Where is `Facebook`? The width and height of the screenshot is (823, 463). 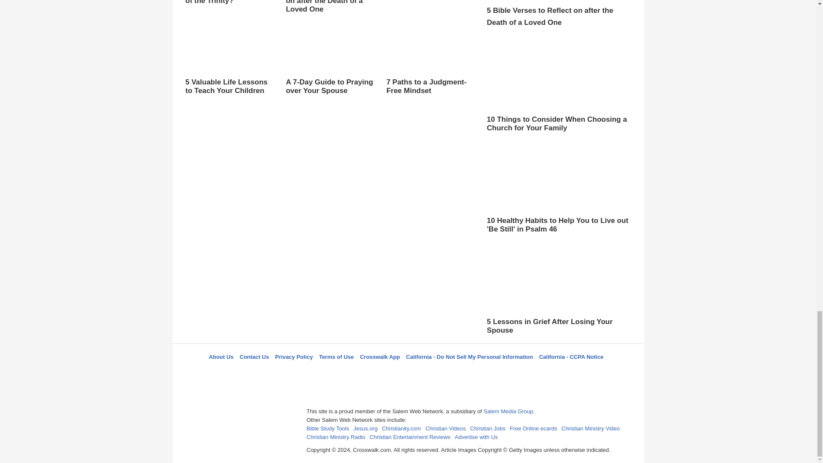 Facebook is located at coordinates (365, 372).